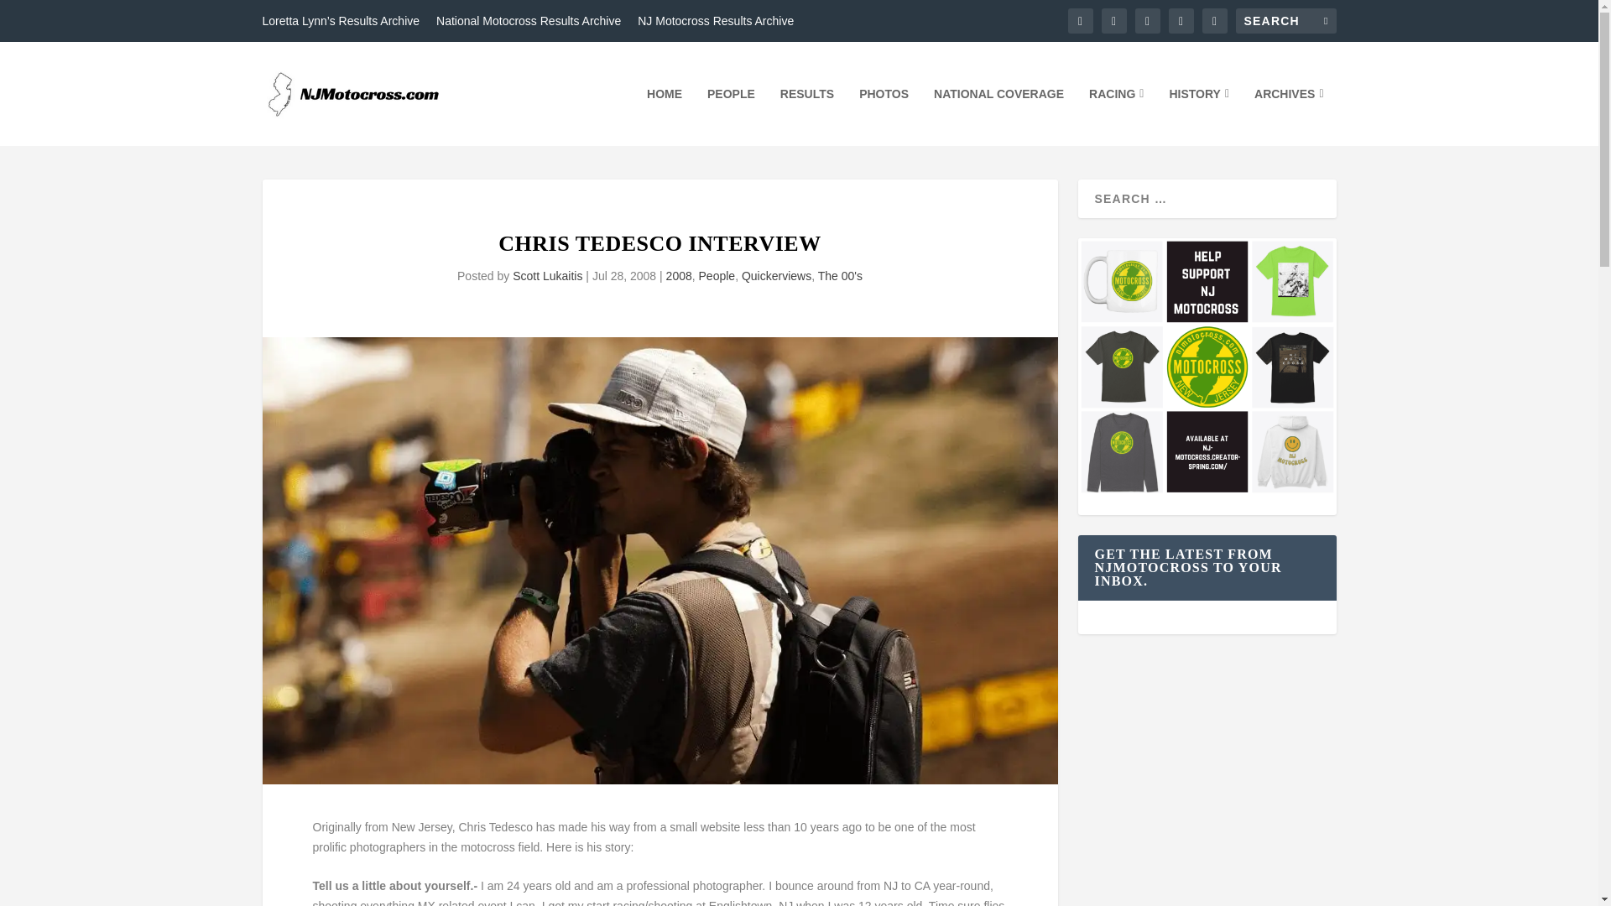 The image size is (1611, 906). I want to click on HISTORY, so click(1198, 116).